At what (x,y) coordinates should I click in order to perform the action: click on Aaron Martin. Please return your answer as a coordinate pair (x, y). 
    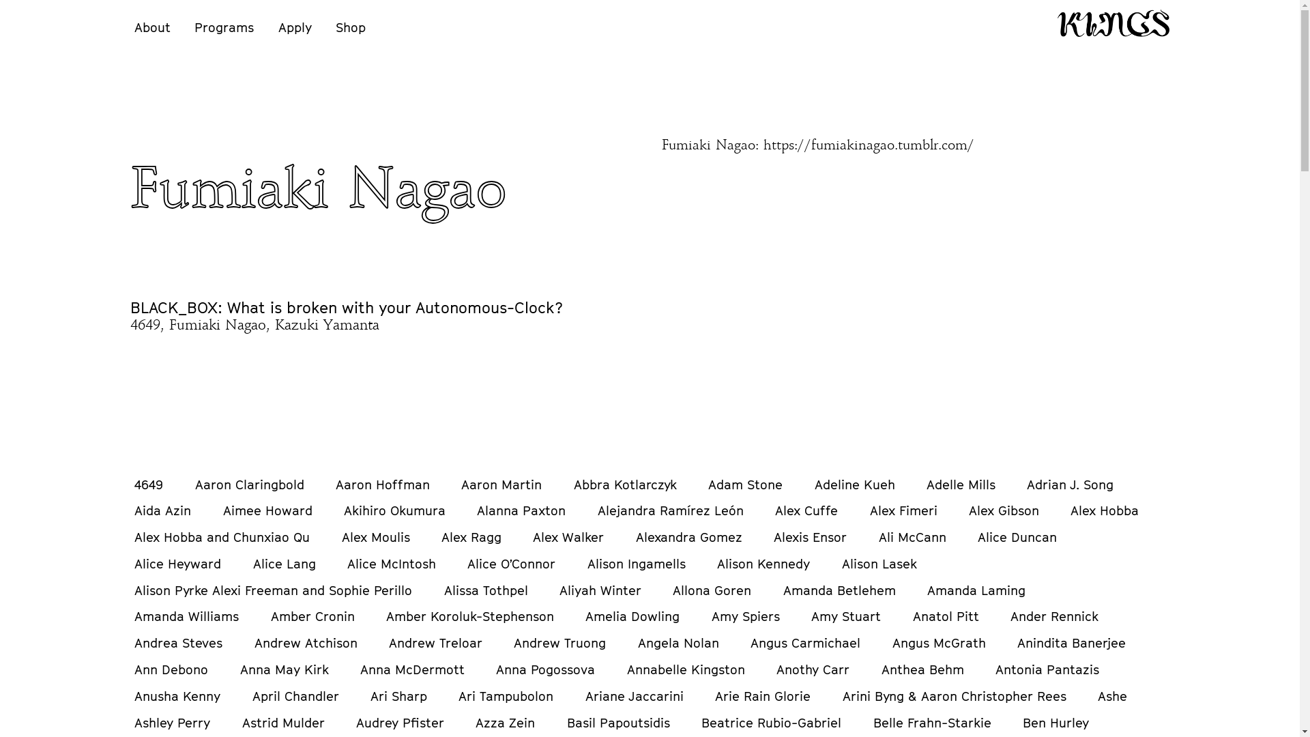
    Looking at the image, I should click on (501, 485).